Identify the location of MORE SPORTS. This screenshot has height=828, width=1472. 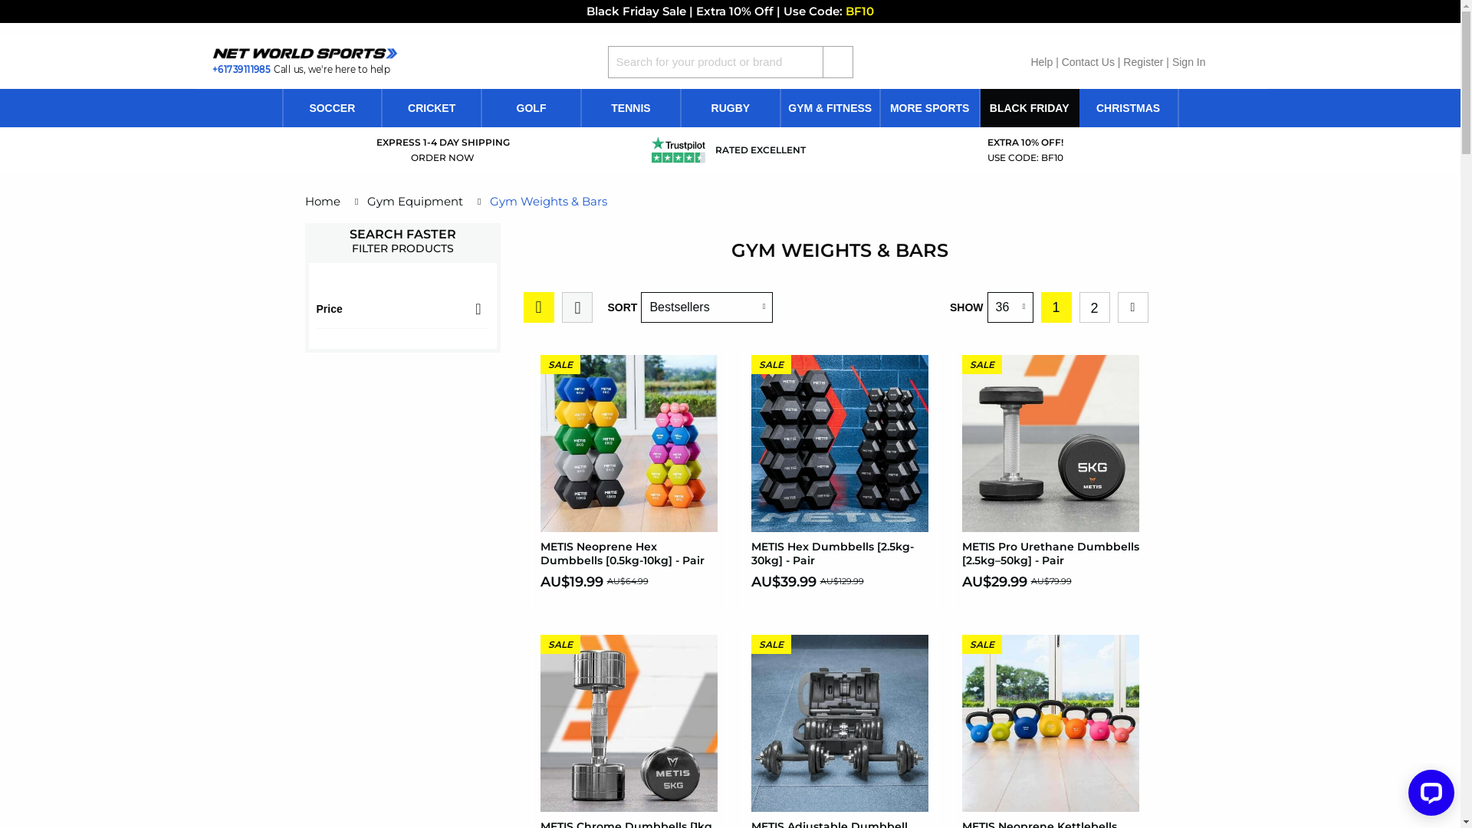
(930, 108).